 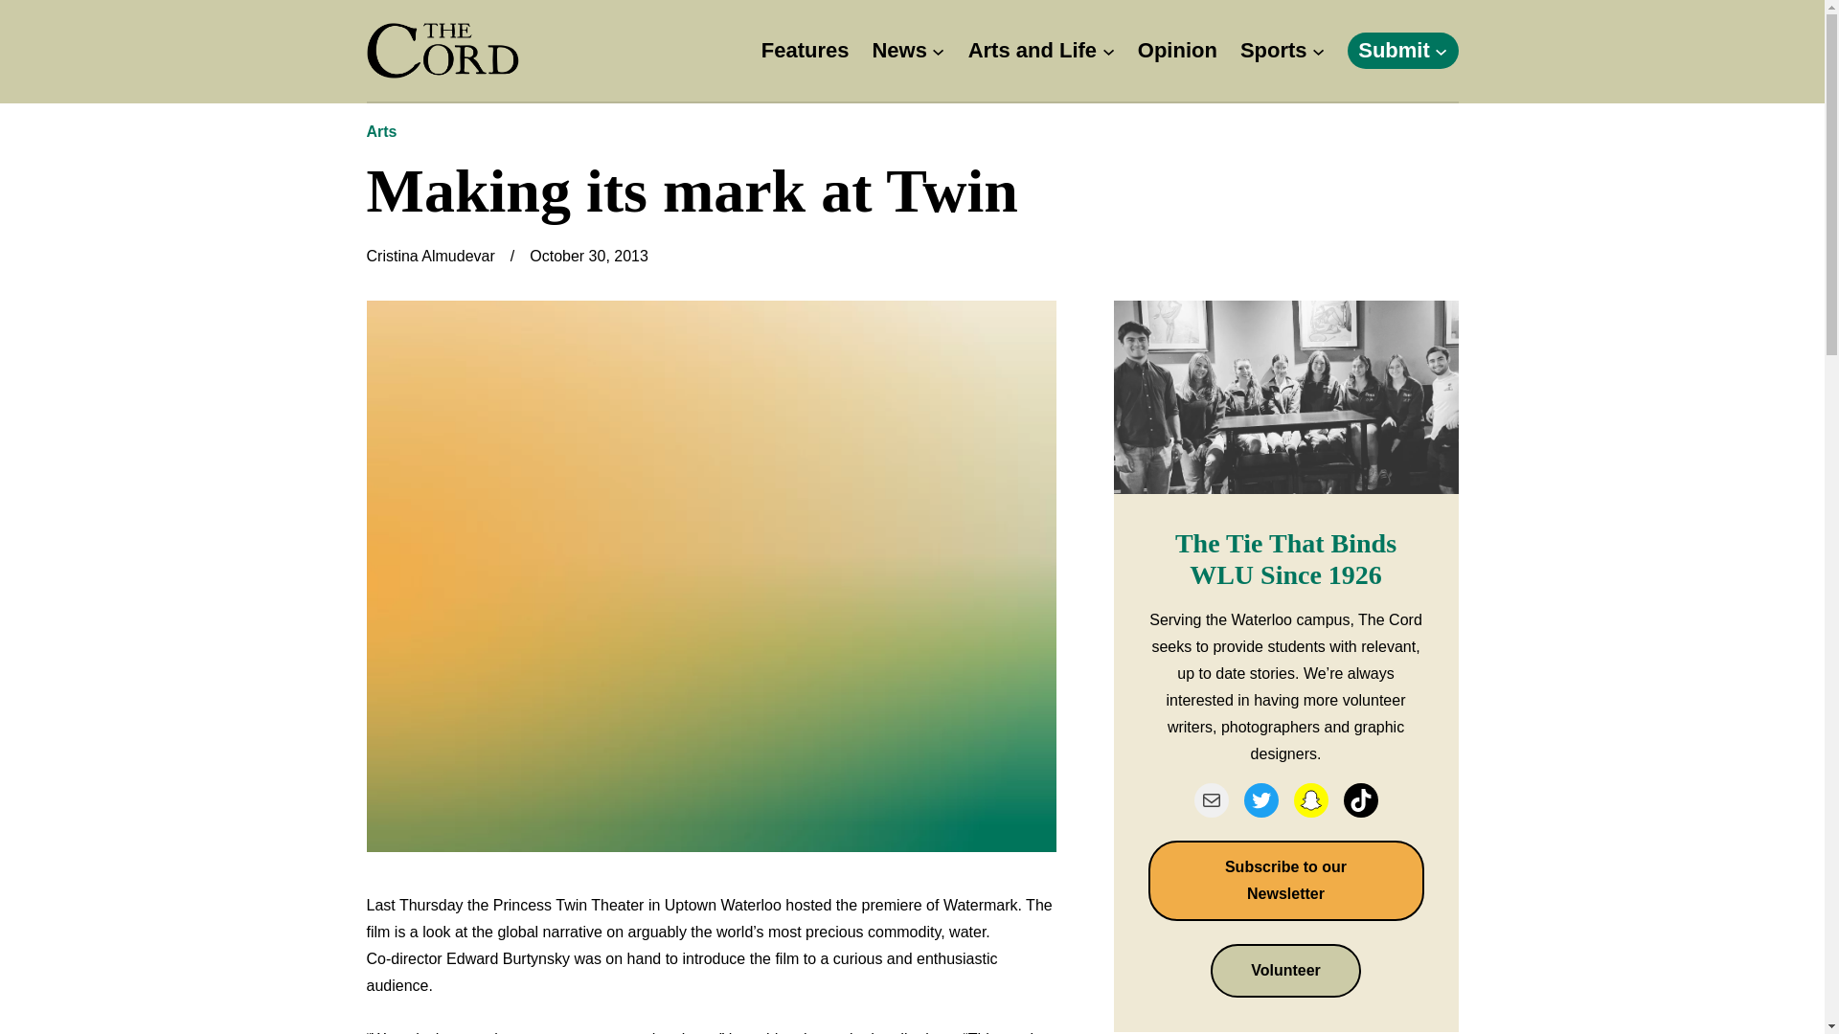 I want to click on Features, so click(x=805, y=51).